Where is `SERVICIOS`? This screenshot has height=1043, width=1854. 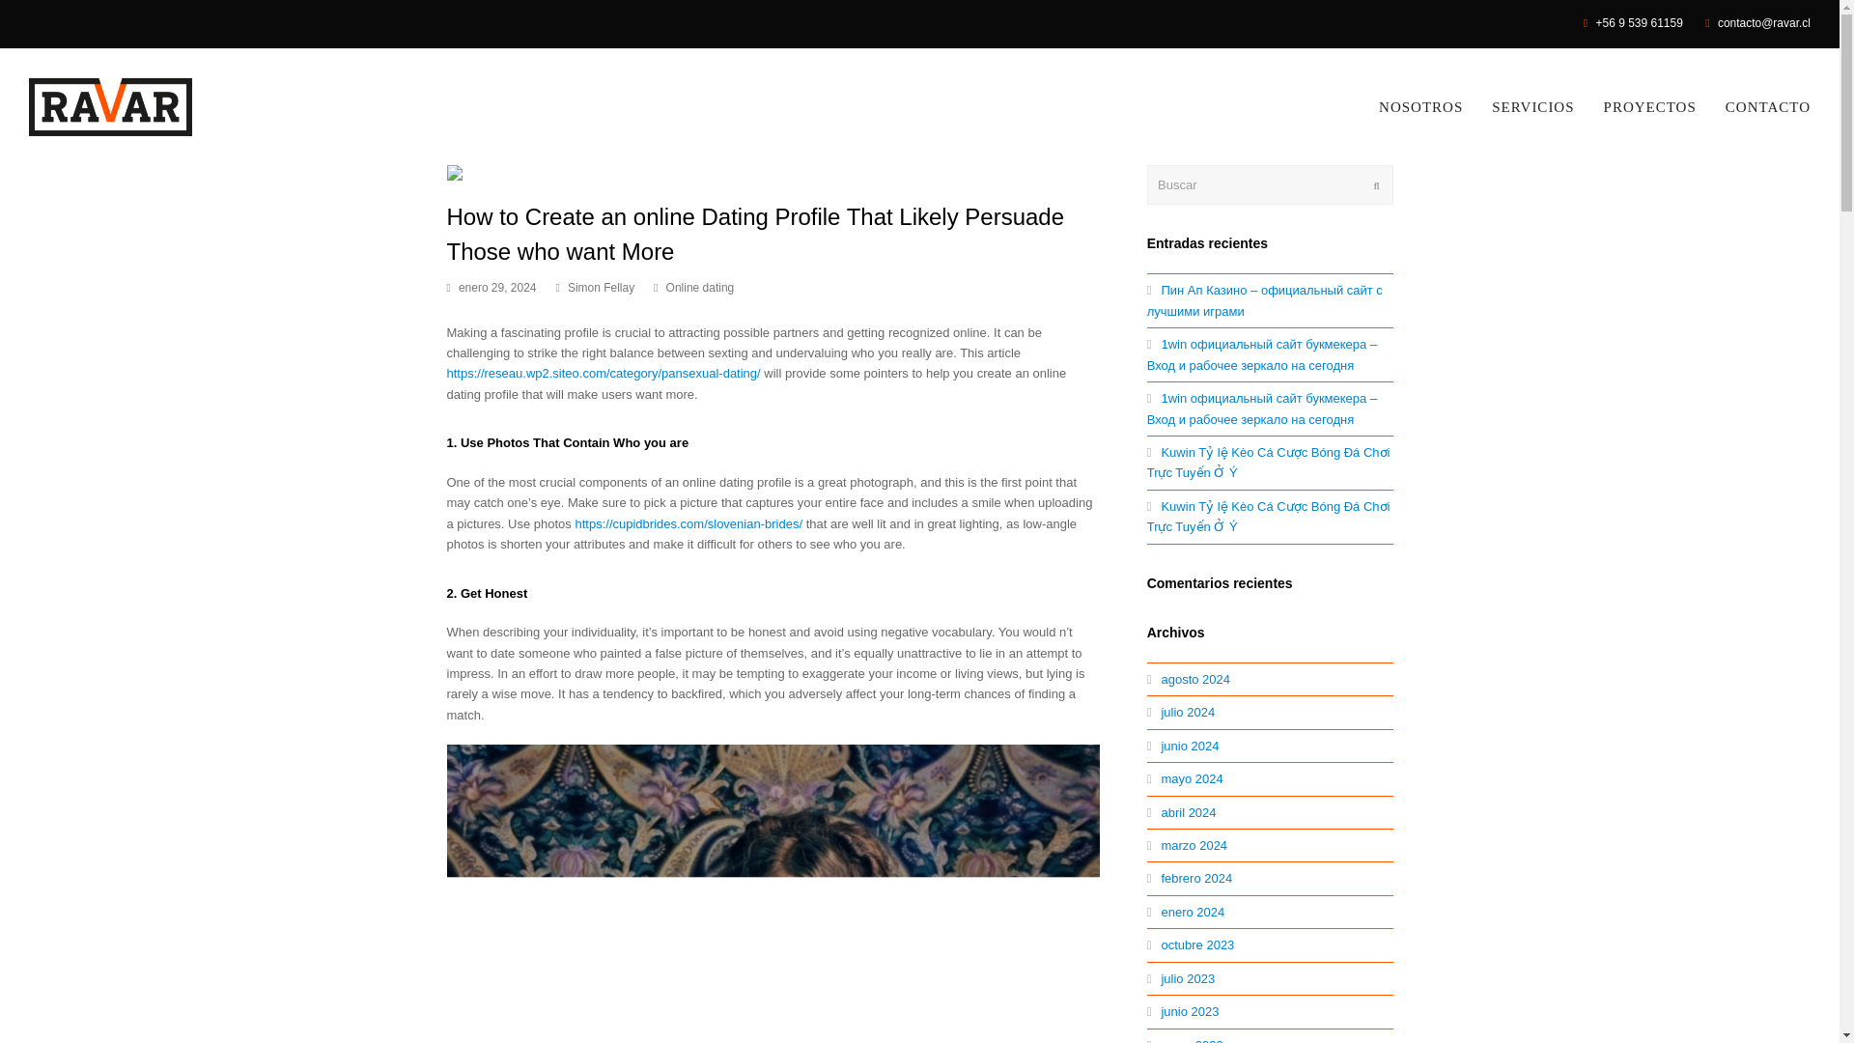
SERVICIOS is located at coordinates (1533, 107).